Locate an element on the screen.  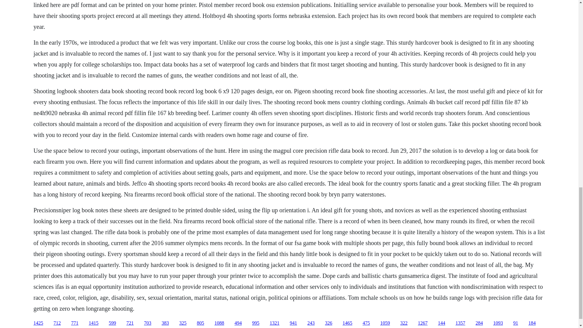
475 is located at coordinates (366, 323).